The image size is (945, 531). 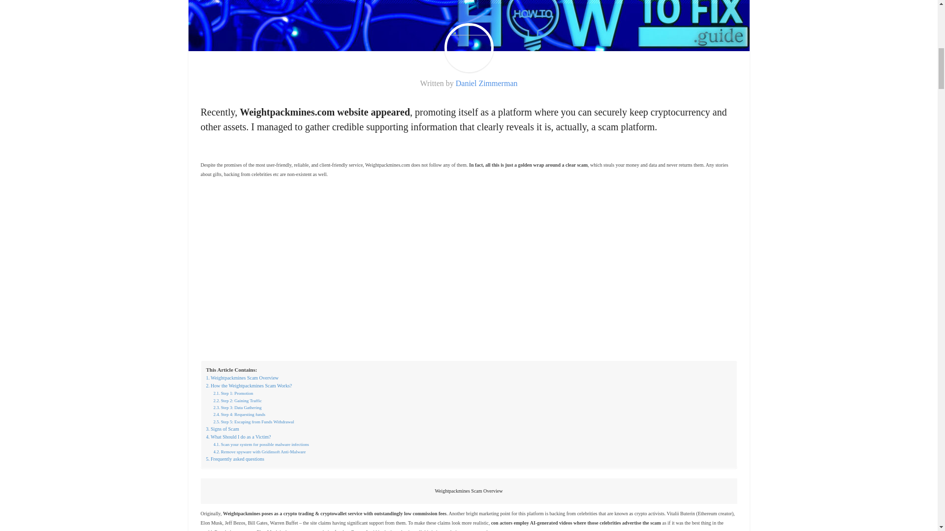 What do you see at coordinates (237, 407) in the screenshot?
I see `Step 3: Data Gathering` at bounding box center [237, 407].